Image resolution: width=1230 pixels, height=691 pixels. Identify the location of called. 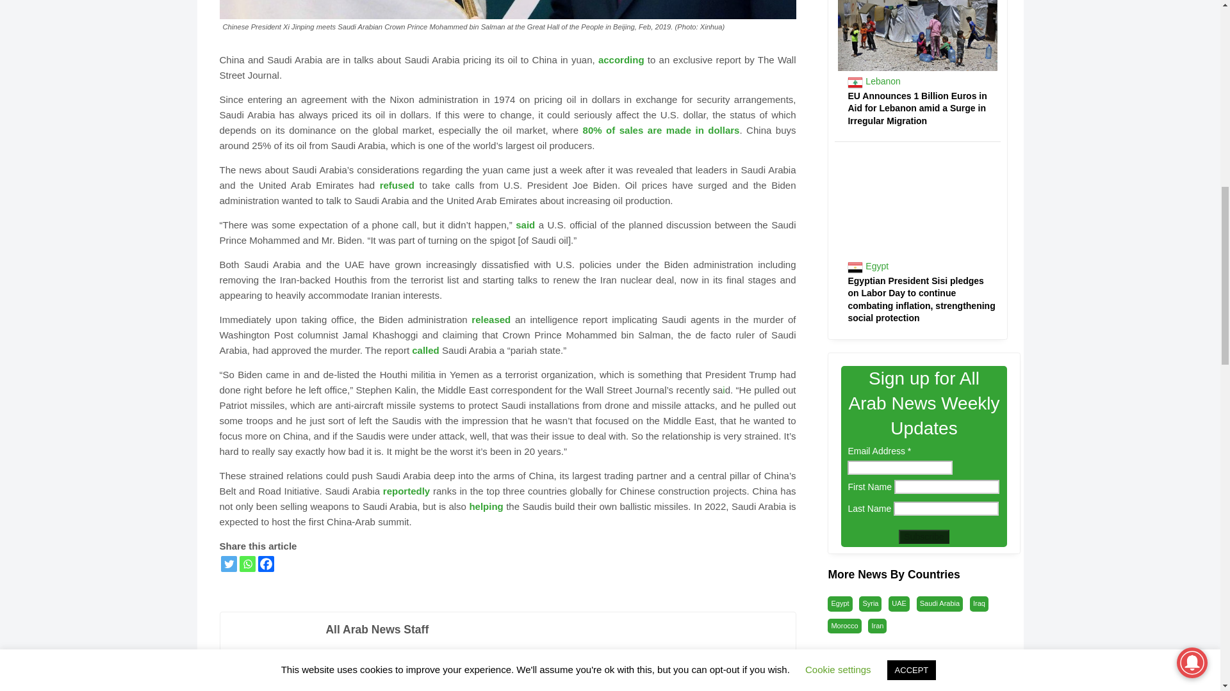
(425, 350).